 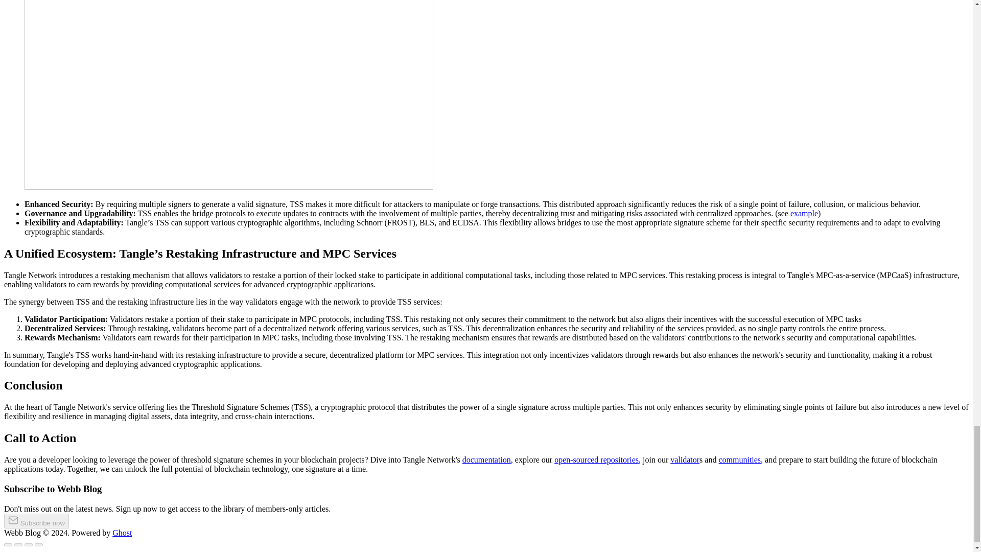 I want to click on Share, so click(x=18, y=545).